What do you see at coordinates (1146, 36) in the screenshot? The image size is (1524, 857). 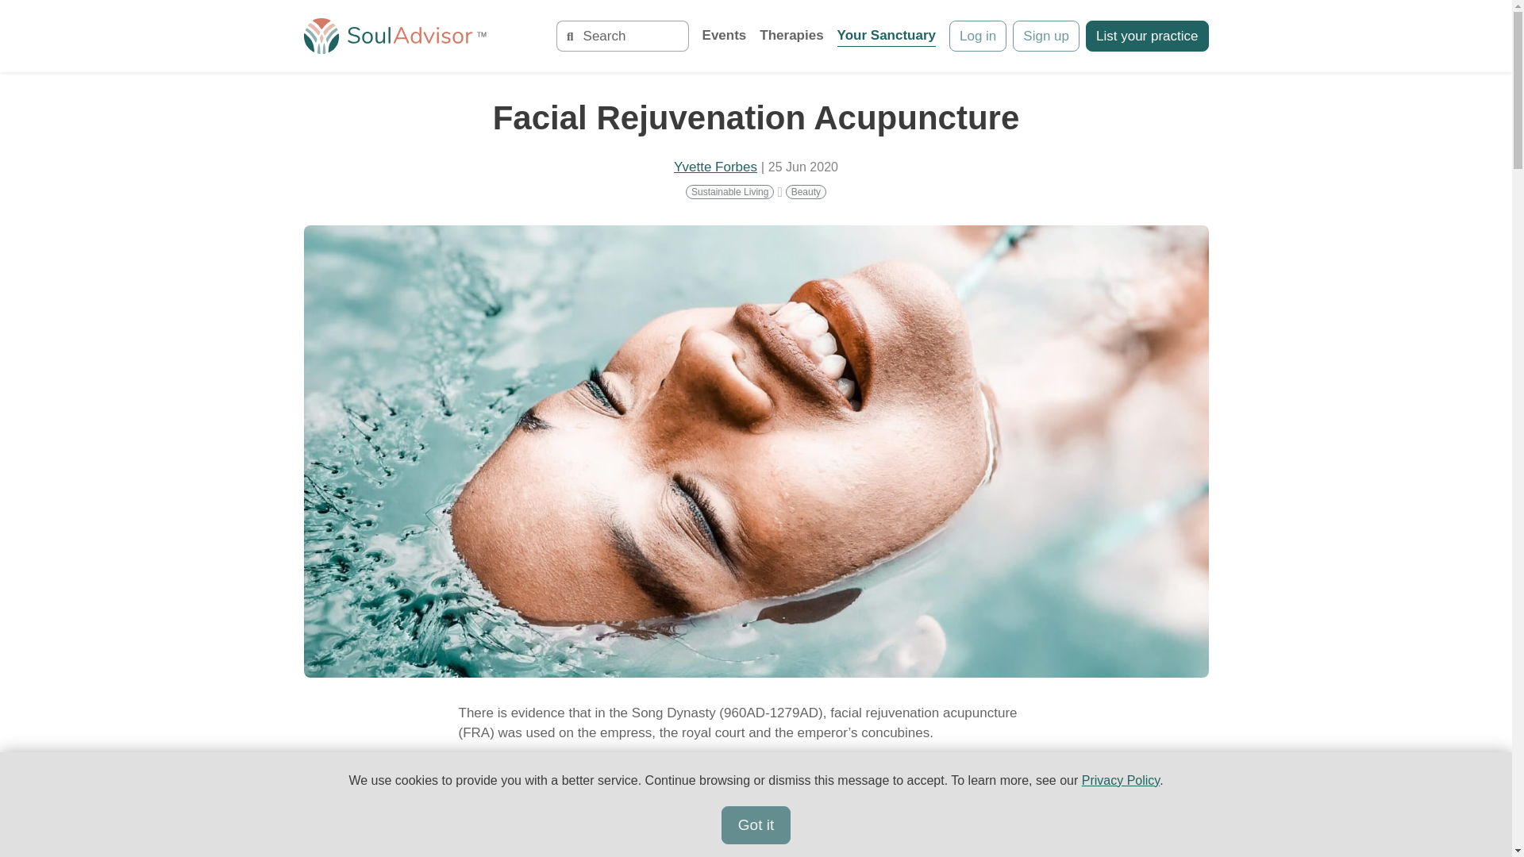 I see `List your practice` at bounding box center [1146, 36].